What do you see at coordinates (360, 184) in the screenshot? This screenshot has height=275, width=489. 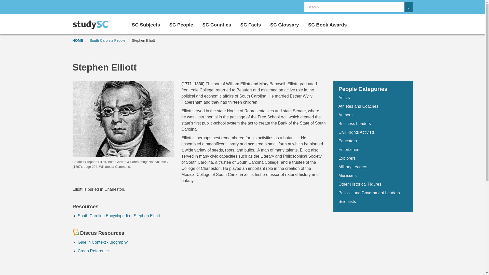 I see `Other Historical Figures` at bounding box center [360, 184].